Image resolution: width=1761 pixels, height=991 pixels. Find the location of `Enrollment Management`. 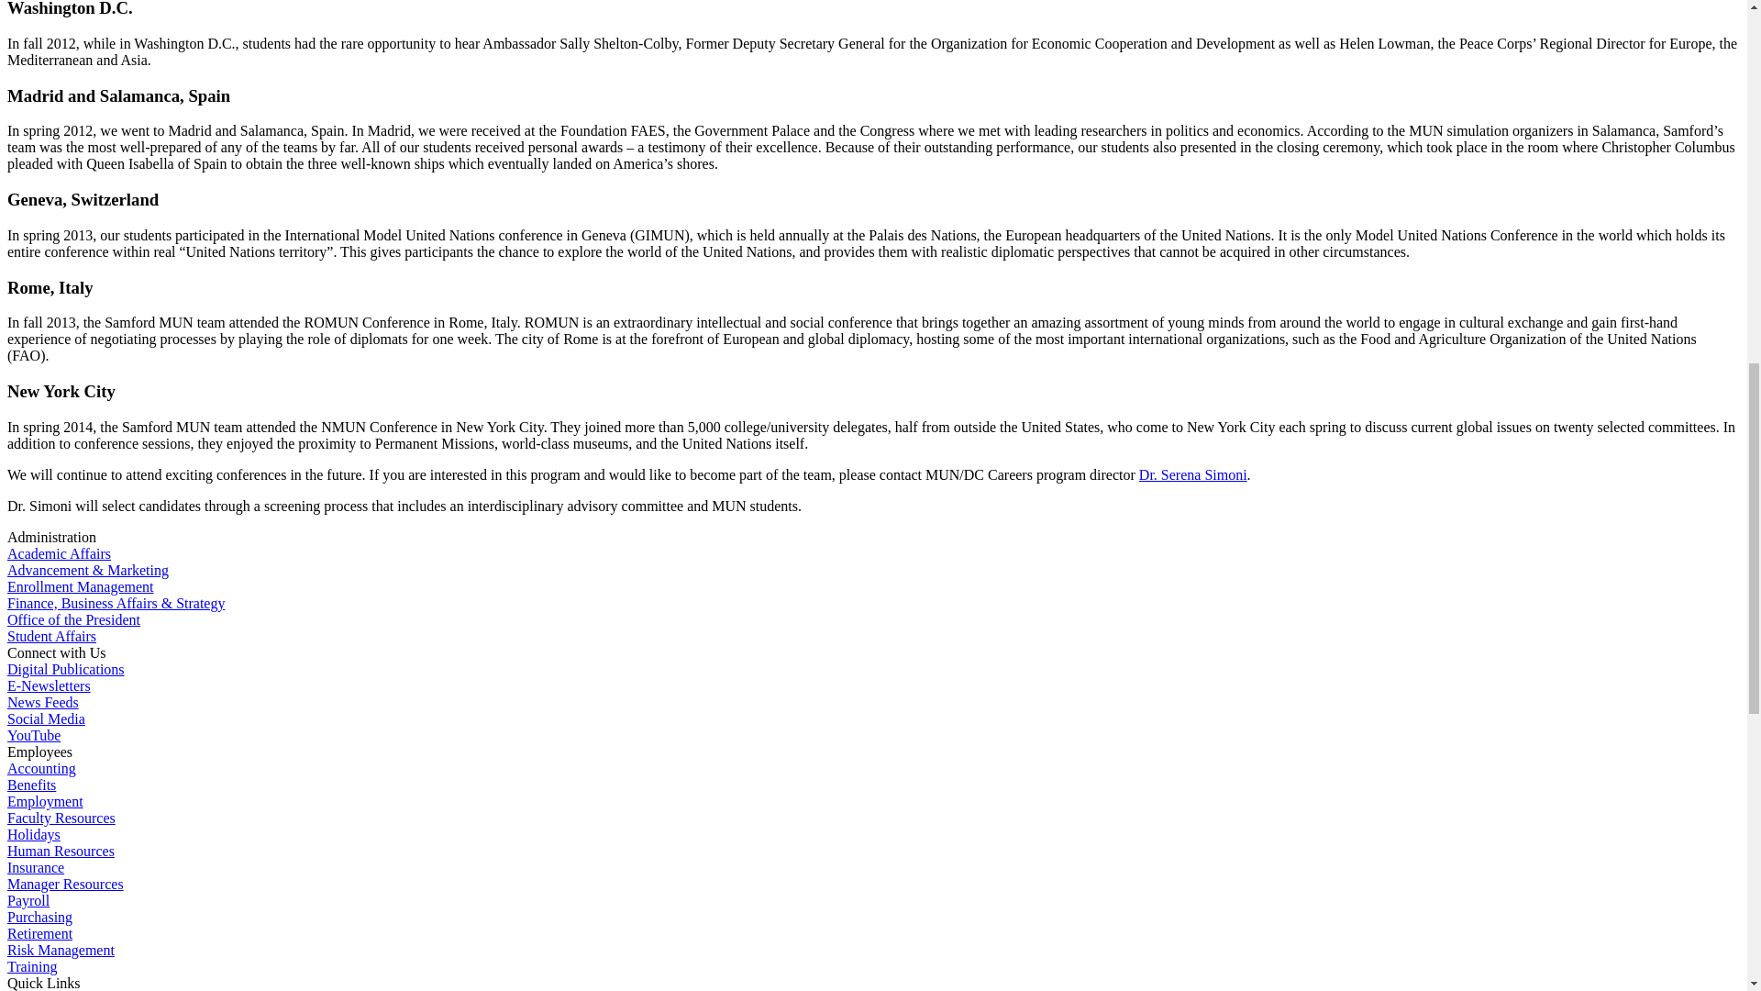

Enrollment Management is located at coordinates (81, 586).